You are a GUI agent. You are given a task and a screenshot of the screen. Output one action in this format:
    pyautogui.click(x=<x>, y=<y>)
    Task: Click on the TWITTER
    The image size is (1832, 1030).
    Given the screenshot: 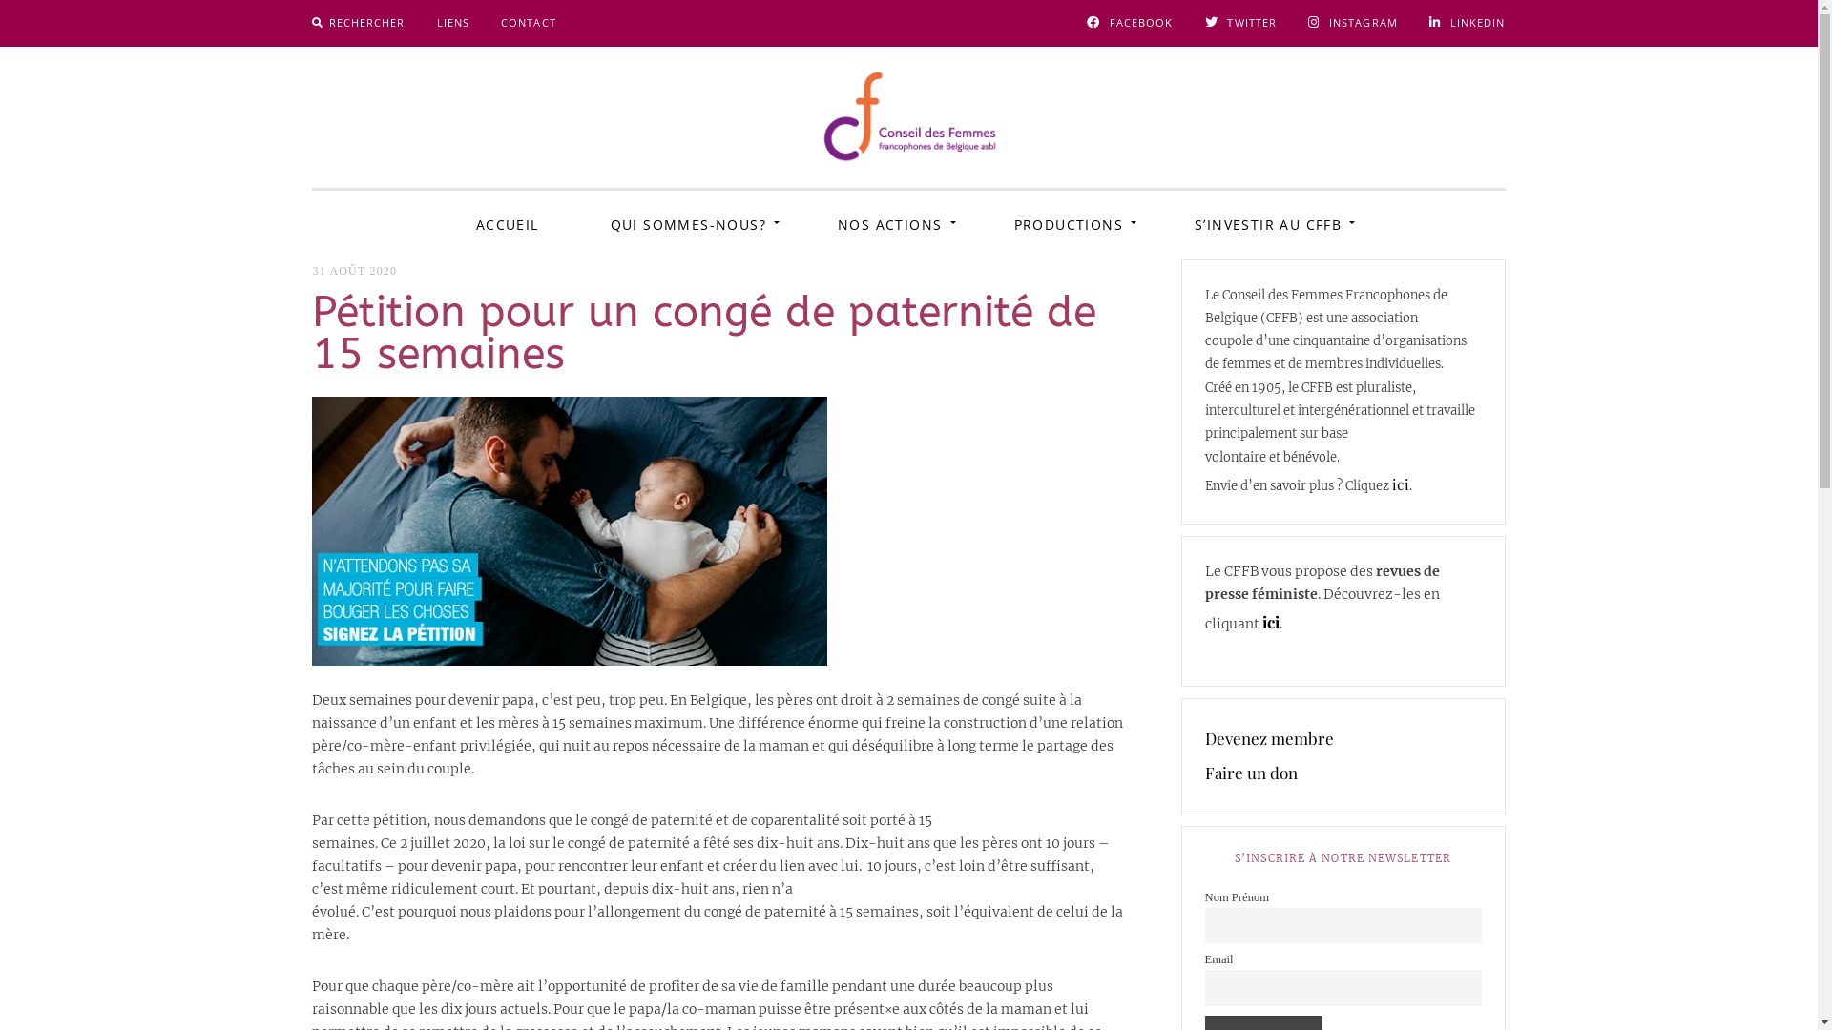 What is the action you would take?
    pyautogui.click(x=1241, y=23)
    